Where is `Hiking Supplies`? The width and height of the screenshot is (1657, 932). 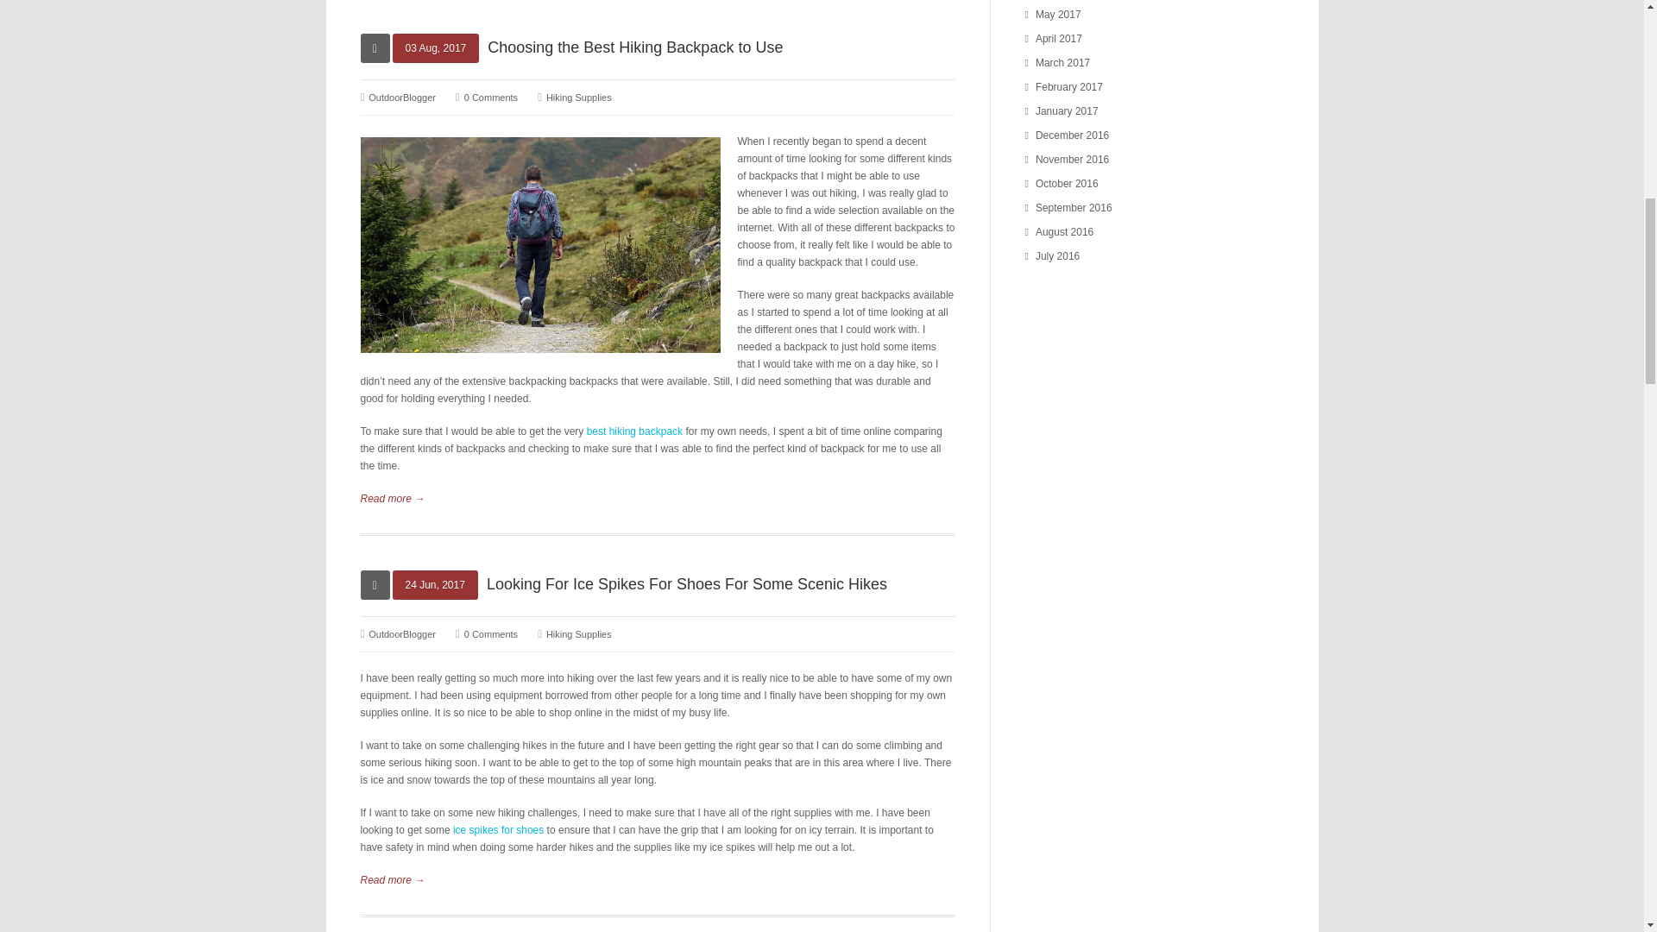 Hiking Supplies is located at coordinates (578, 633).